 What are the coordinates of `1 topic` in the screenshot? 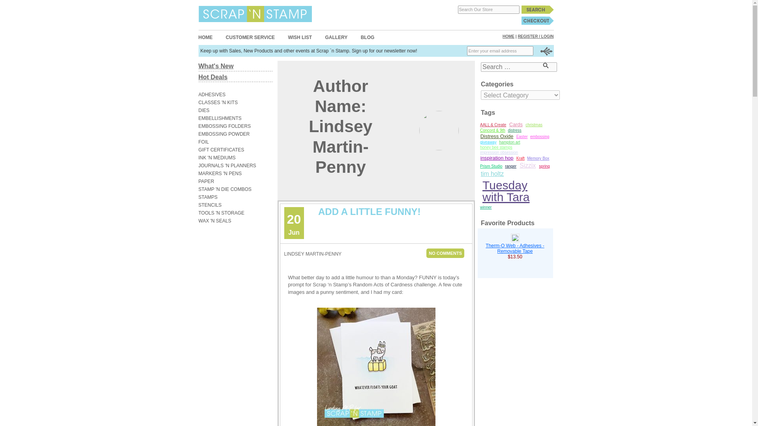 It's located at (488, 142).